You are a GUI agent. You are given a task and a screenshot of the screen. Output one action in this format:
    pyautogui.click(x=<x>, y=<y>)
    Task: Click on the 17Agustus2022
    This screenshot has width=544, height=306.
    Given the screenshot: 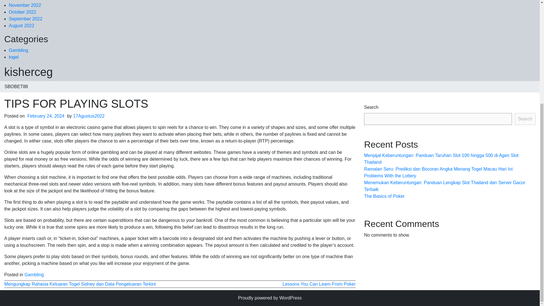 What is the action you would take?
    pyautogui.click(x=88, y=116)
    